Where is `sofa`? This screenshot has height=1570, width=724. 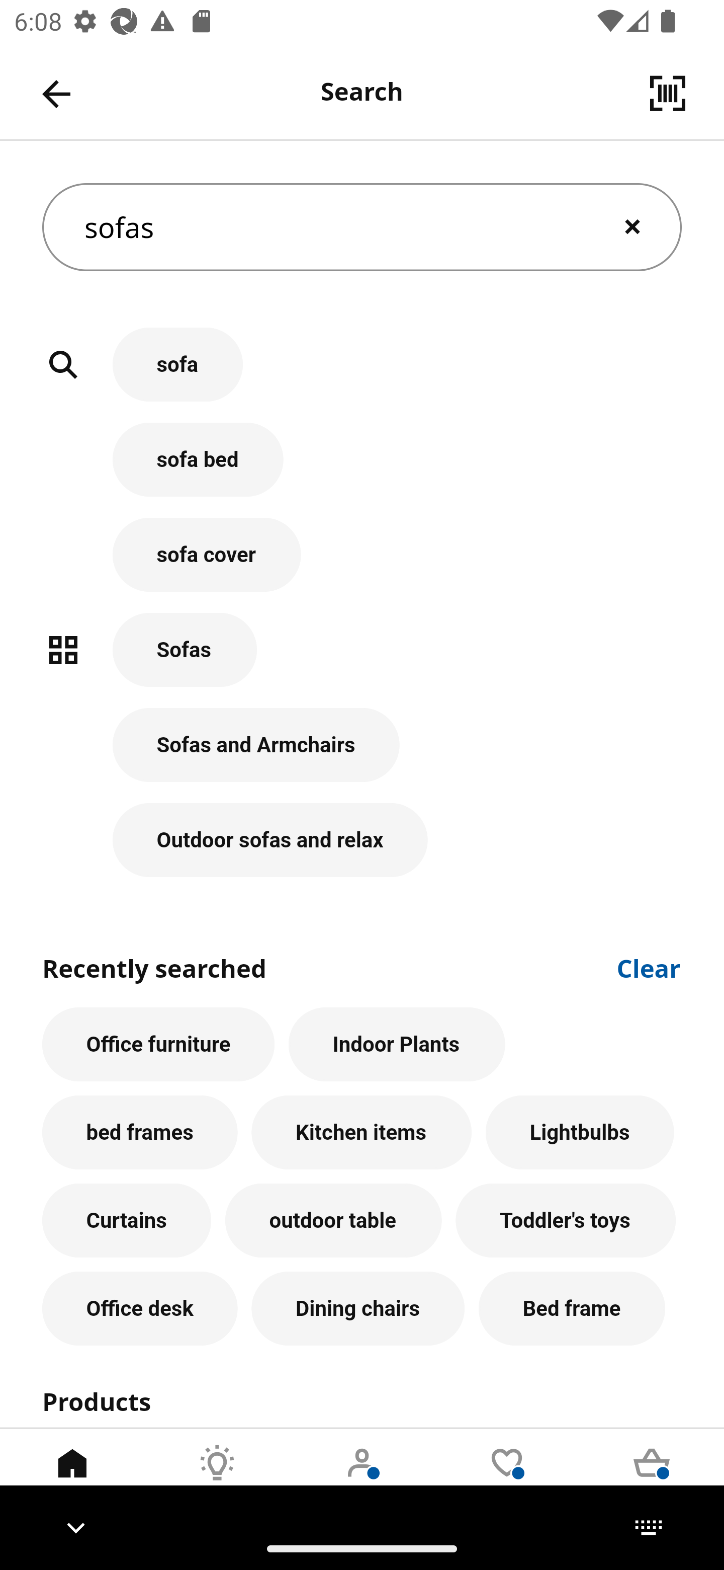
sofa is located at coordinates (362, 375).